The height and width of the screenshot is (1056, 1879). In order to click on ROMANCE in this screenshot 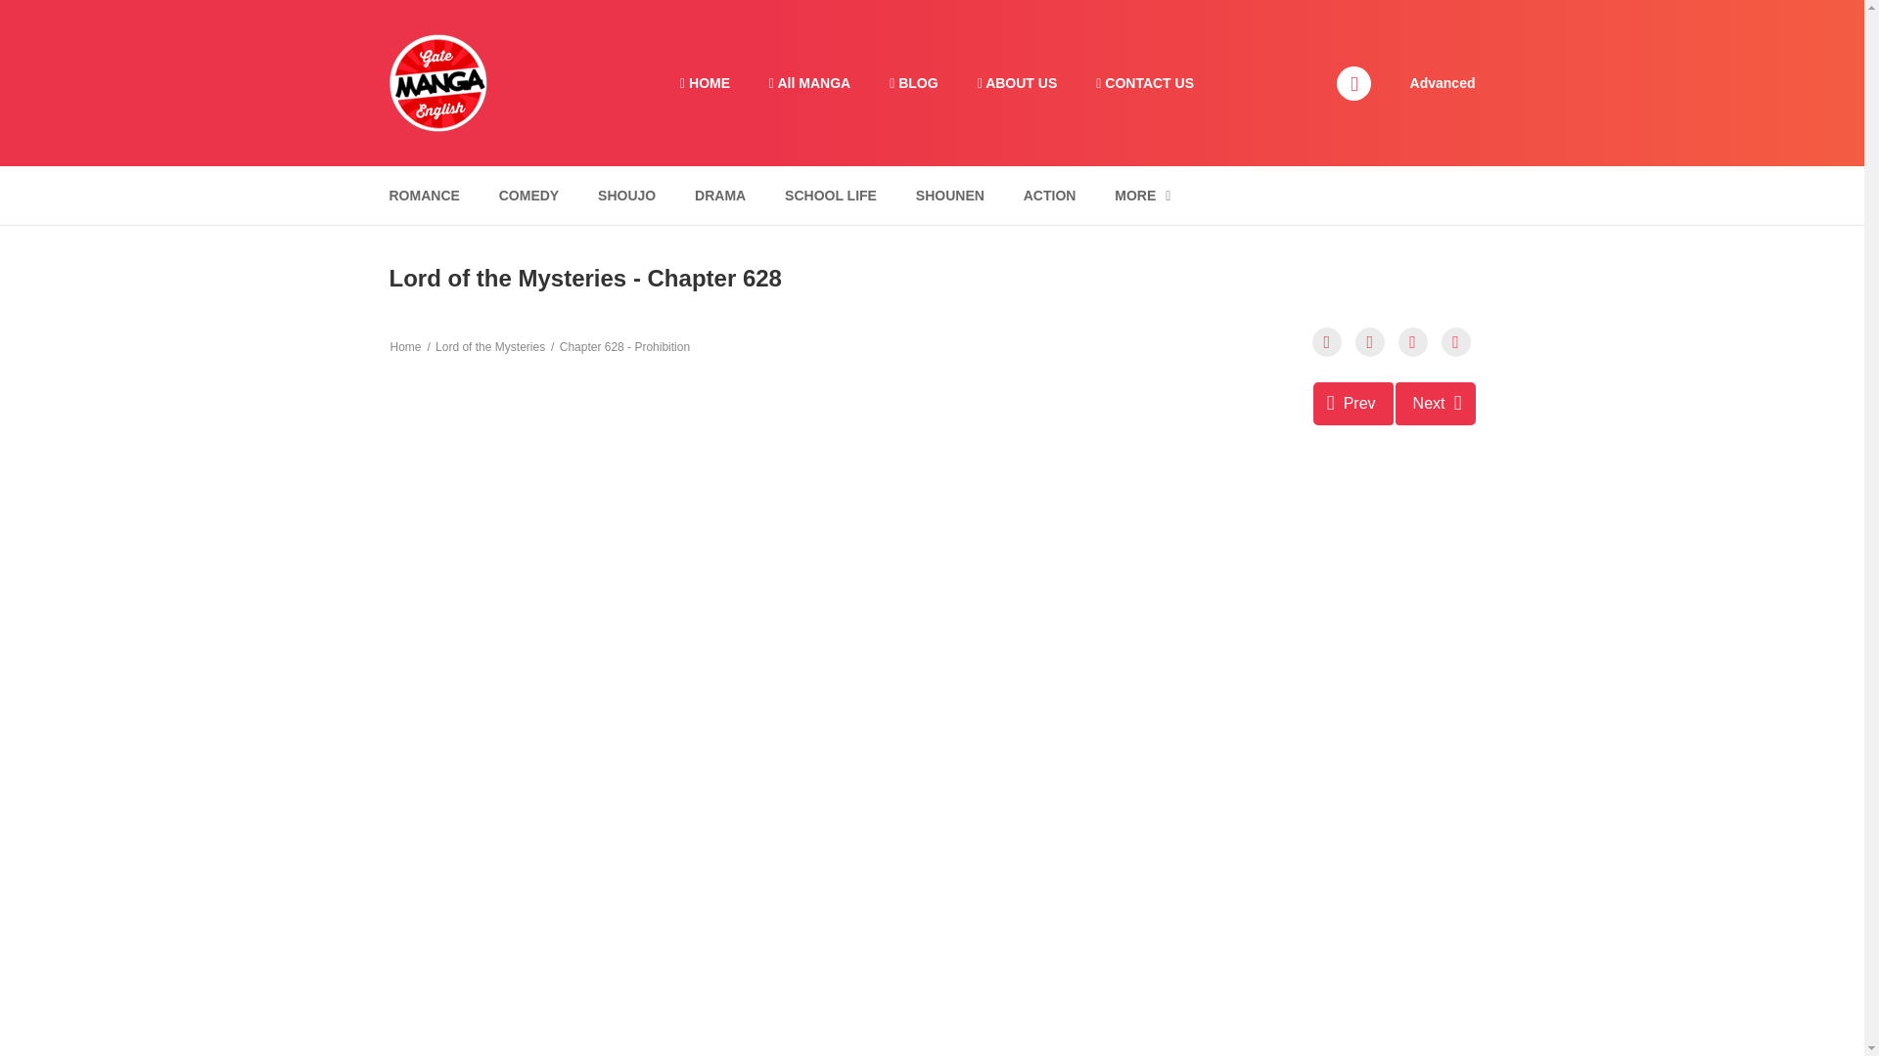, I will do `click(423, 196)`.